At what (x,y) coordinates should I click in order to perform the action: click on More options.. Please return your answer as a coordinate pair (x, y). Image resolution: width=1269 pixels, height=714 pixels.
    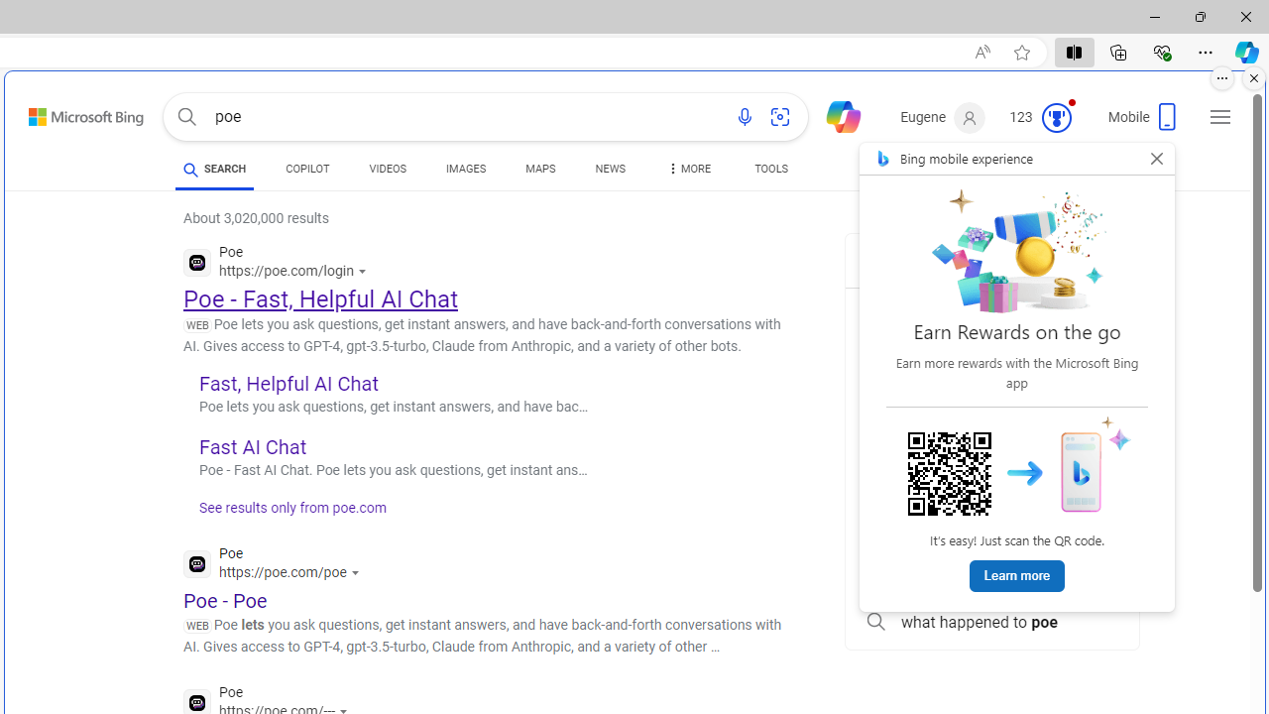
    Looking at the image, I should click on (1222, 78).